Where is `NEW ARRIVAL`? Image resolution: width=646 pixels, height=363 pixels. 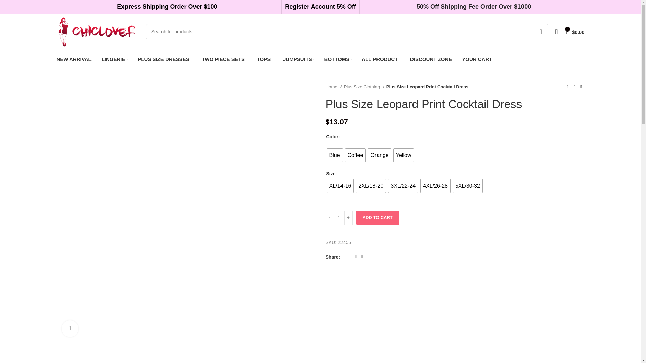
NEW ARRIVAL is located at coordinates (74, 59).